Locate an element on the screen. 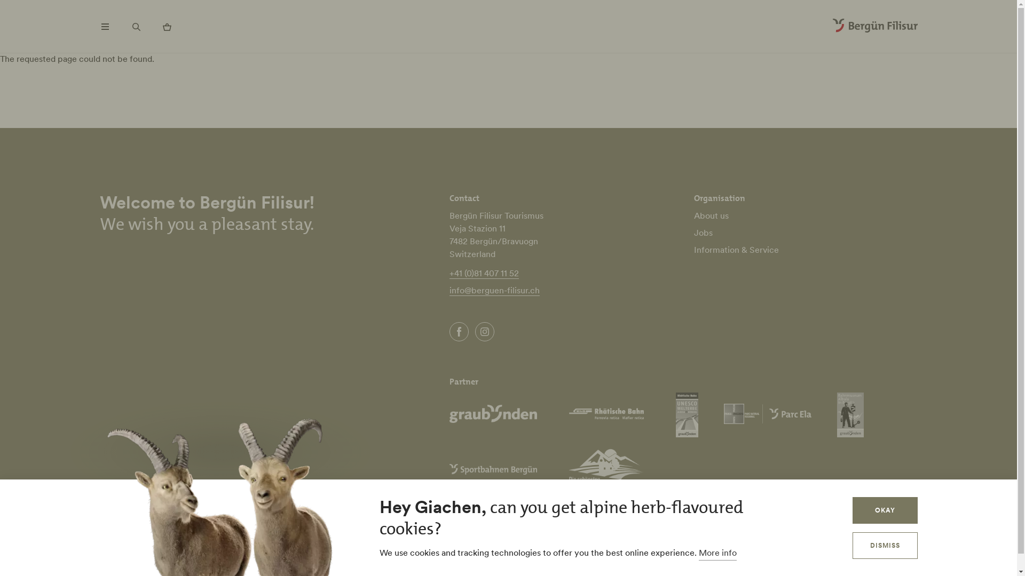 Image resolution: width=1025 pixels, height=576 pixels. About us is located at coordinates (711, 215).